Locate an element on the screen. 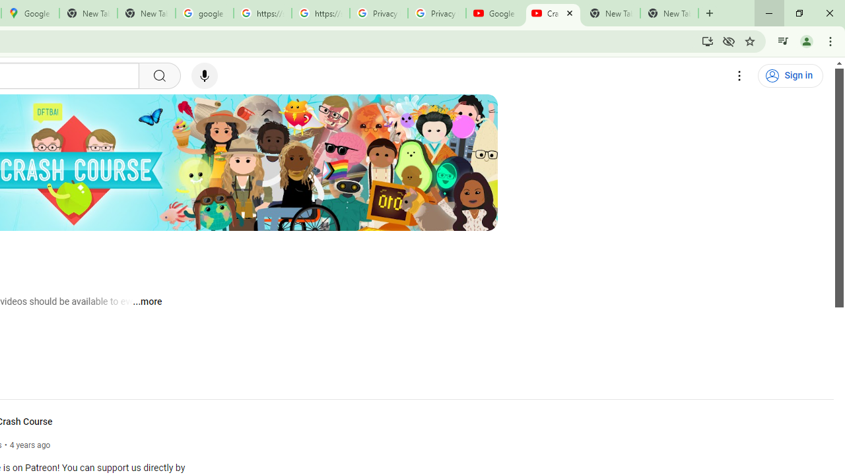  CrashCourse - YouTube is located at coordinates (553, 13).